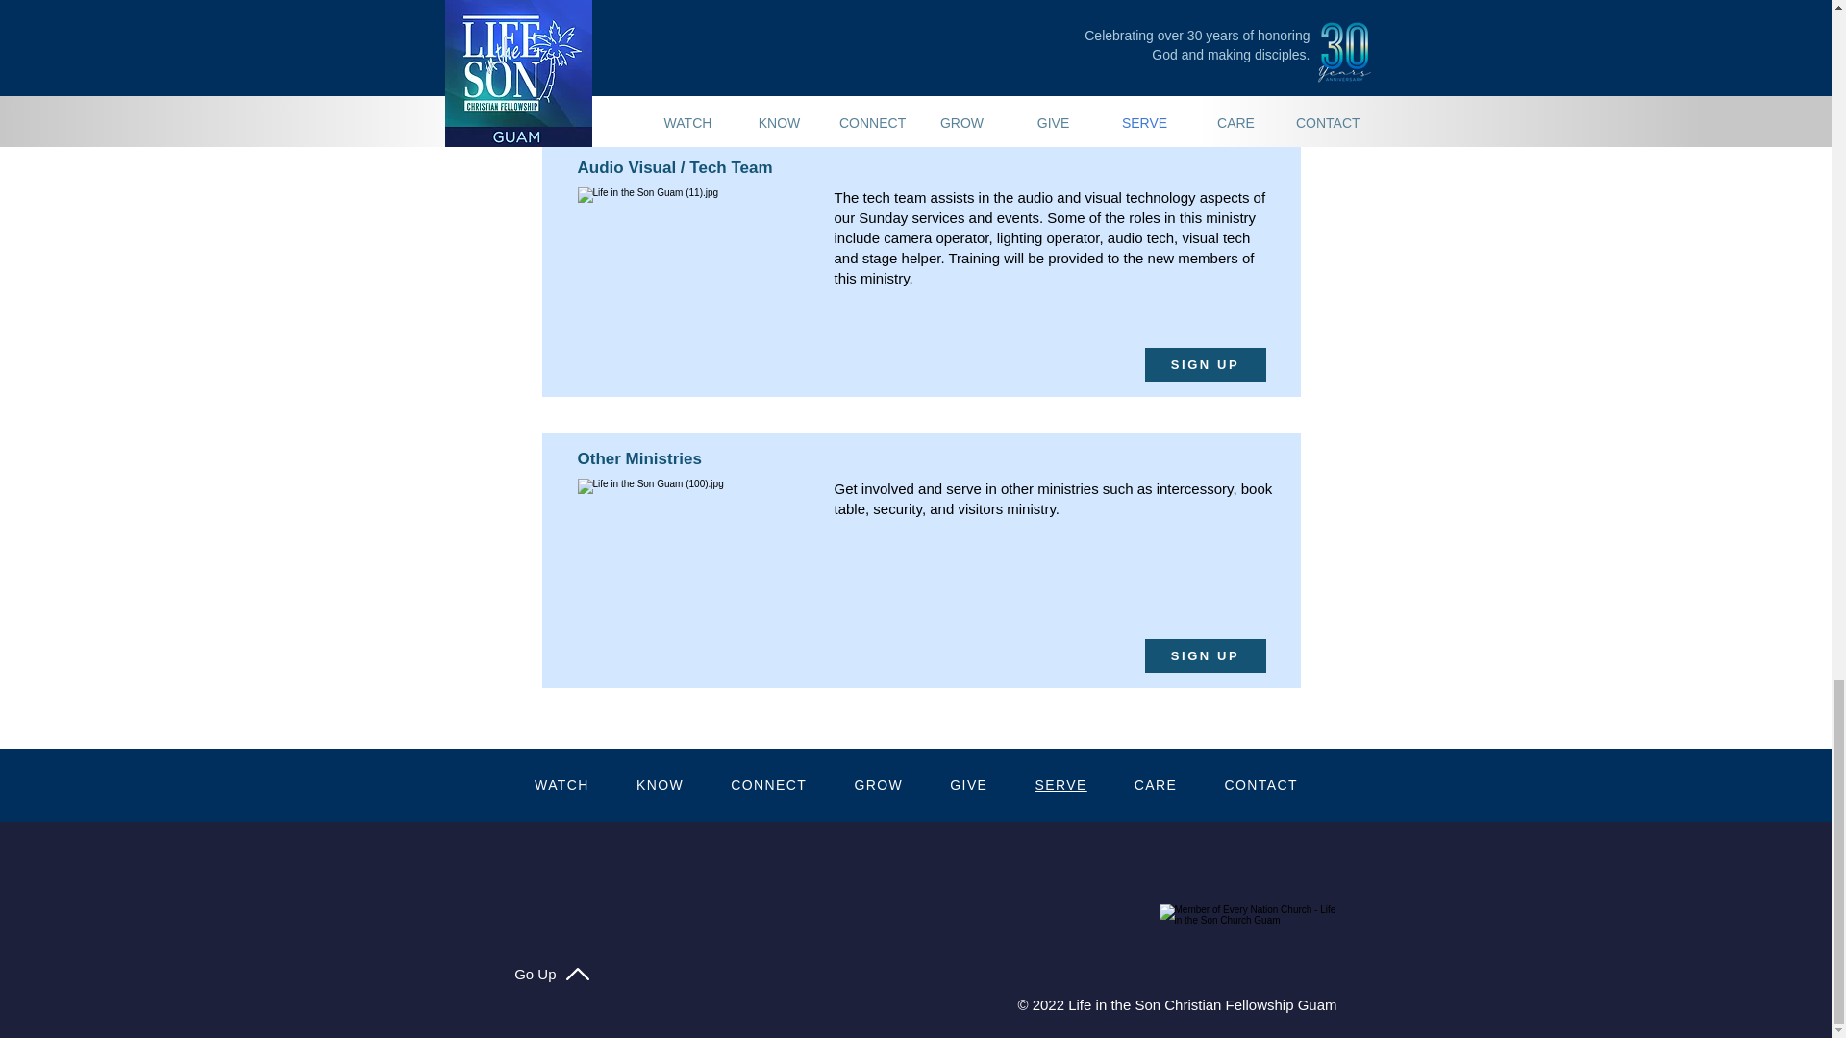 Image resolution: width=1846 pixels, height=1038 pixels. Describe the element at coordinates (1204, 73) in the screenshot. I see `SIGN UP` at that location.